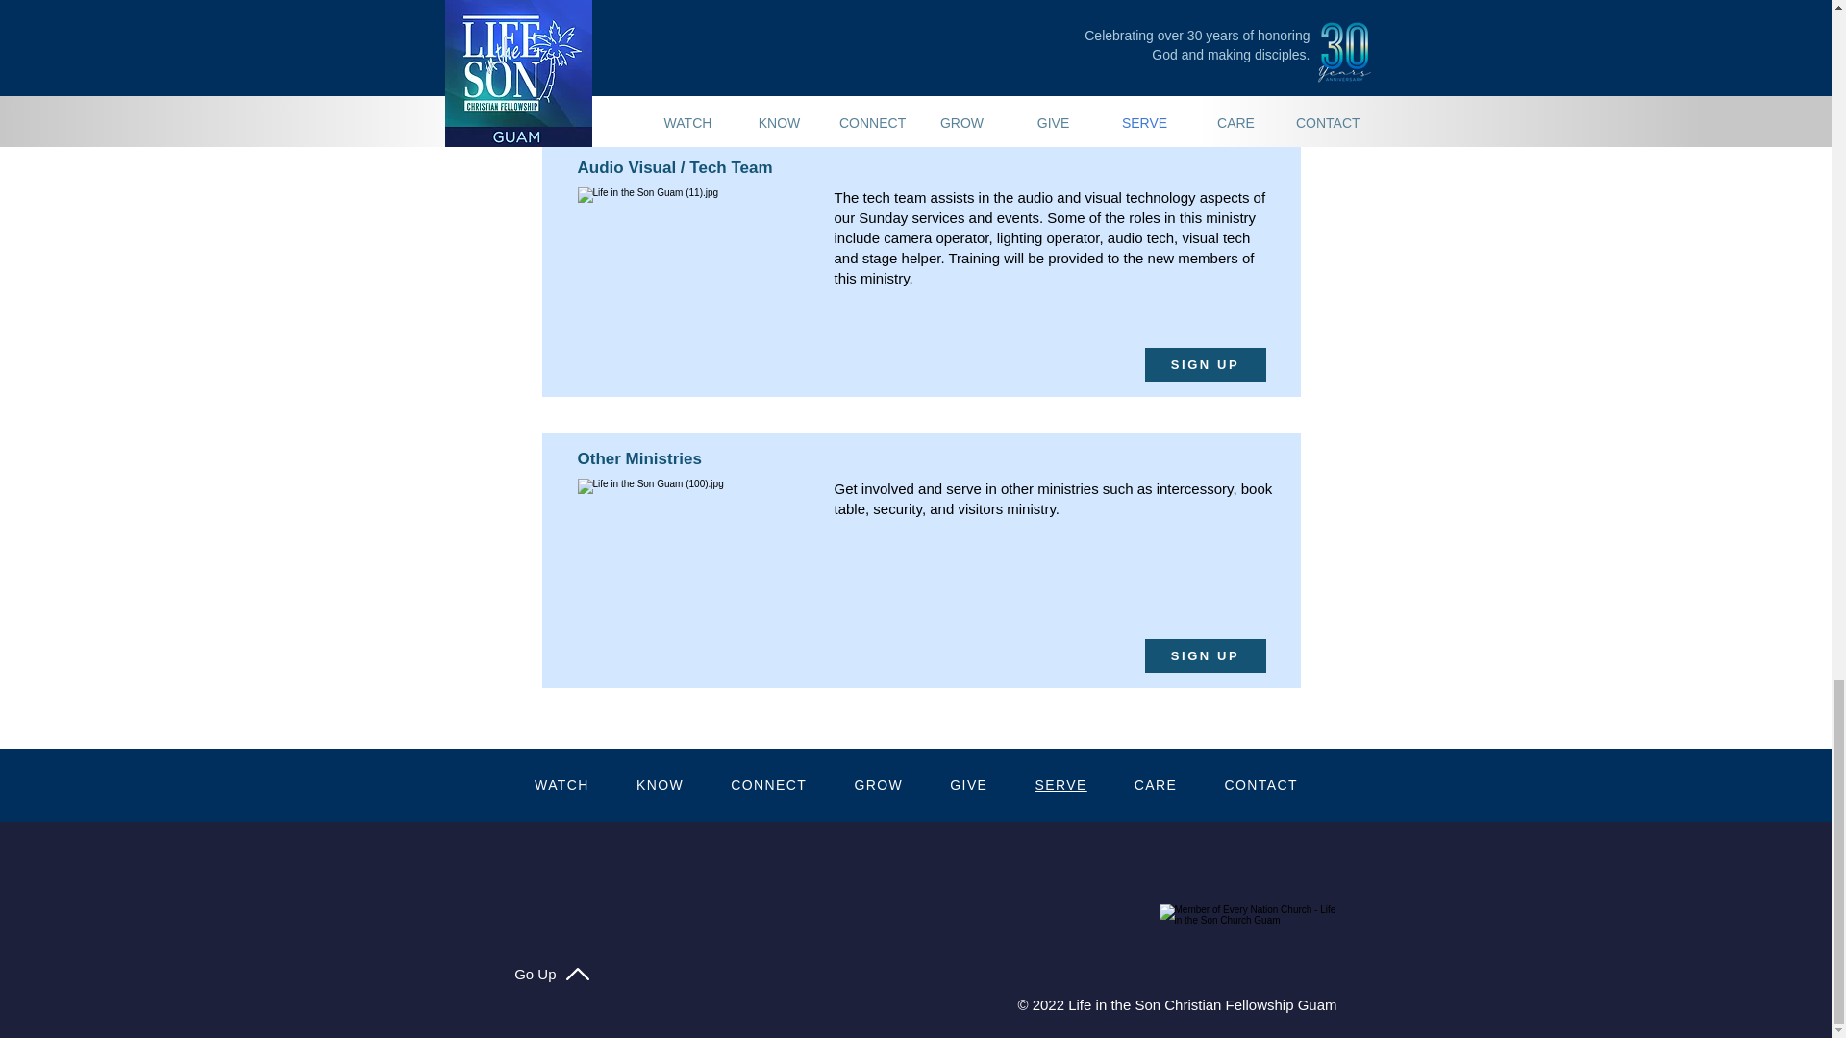 Image resolution: width=1846 pixels, height=1038 pixels. Describe the element at coordinates (1204, 73) in the screenshot. I see `SIGN UP` at that location.